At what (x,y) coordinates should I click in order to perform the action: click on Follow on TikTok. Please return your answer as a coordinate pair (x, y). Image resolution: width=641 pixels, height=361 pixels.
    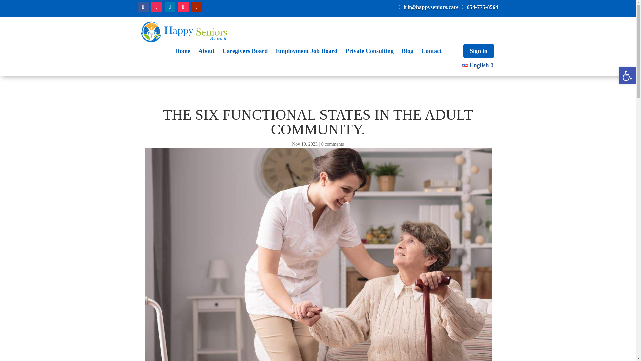
    Looking at the image, I should click on (183, 7).